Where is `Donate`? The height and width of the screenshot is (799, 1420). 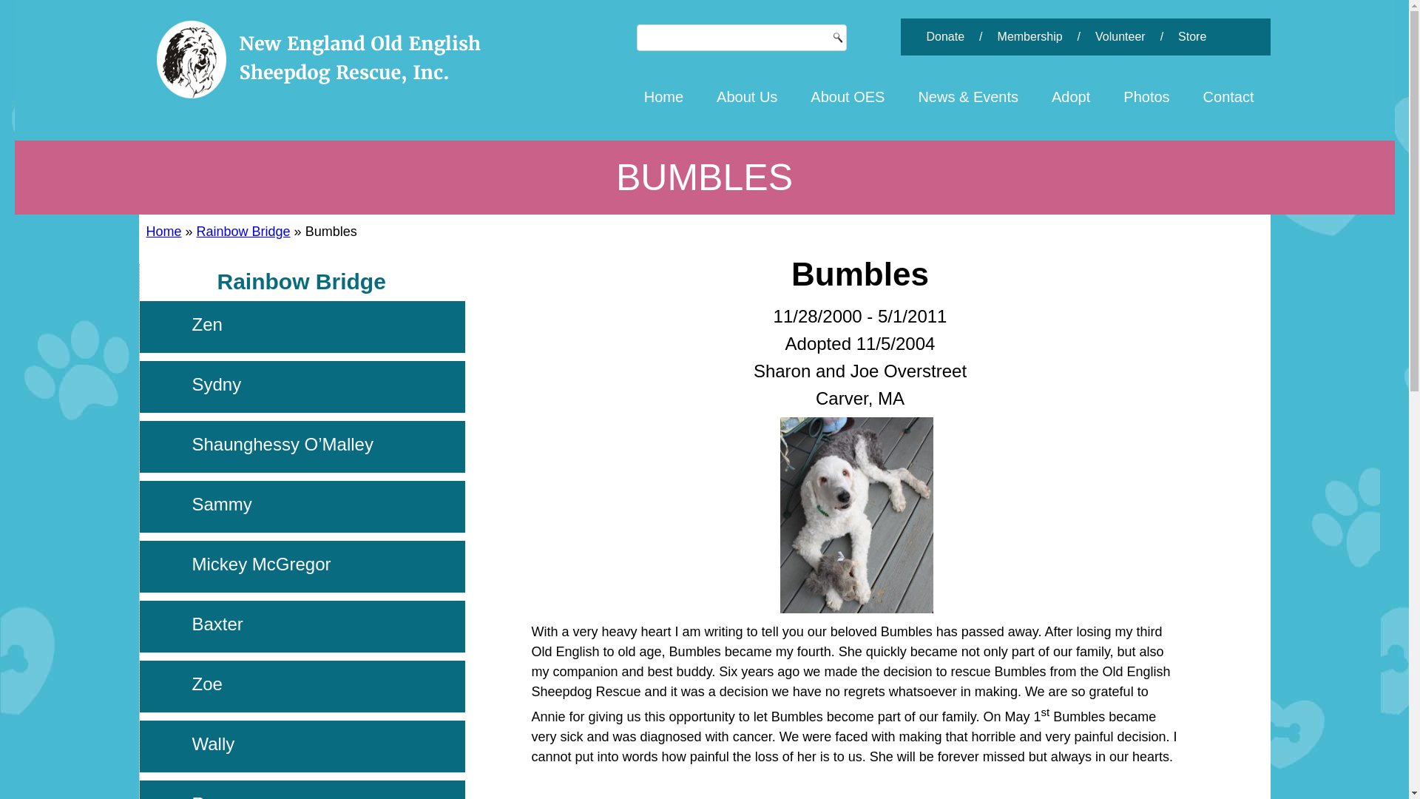
Donate is located at coordinates (945, 37).